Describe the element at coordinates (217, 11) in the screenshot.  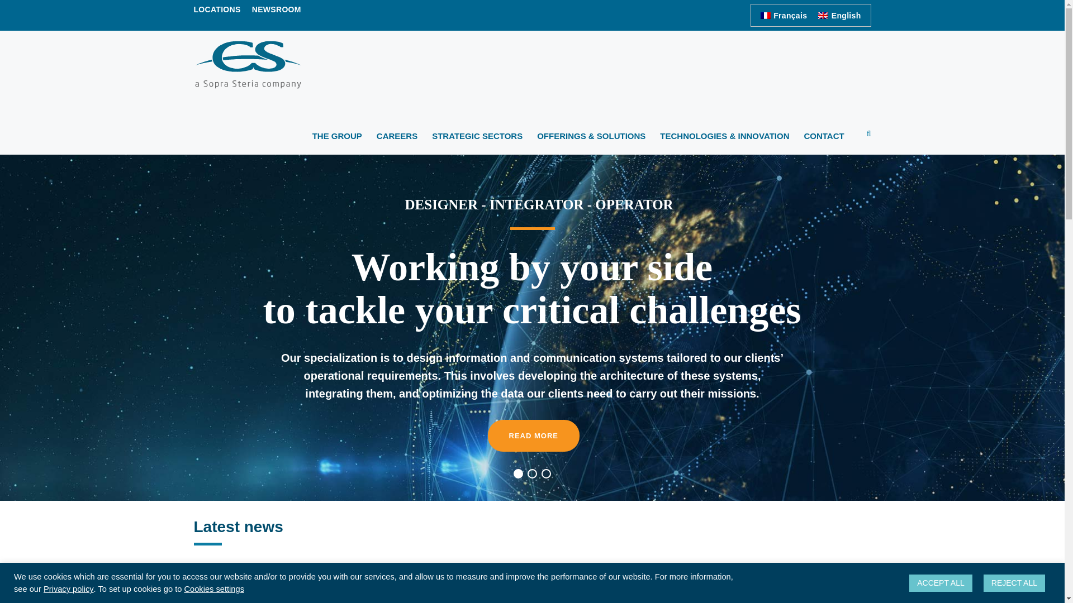
I see `LOCATIONS` at that location.